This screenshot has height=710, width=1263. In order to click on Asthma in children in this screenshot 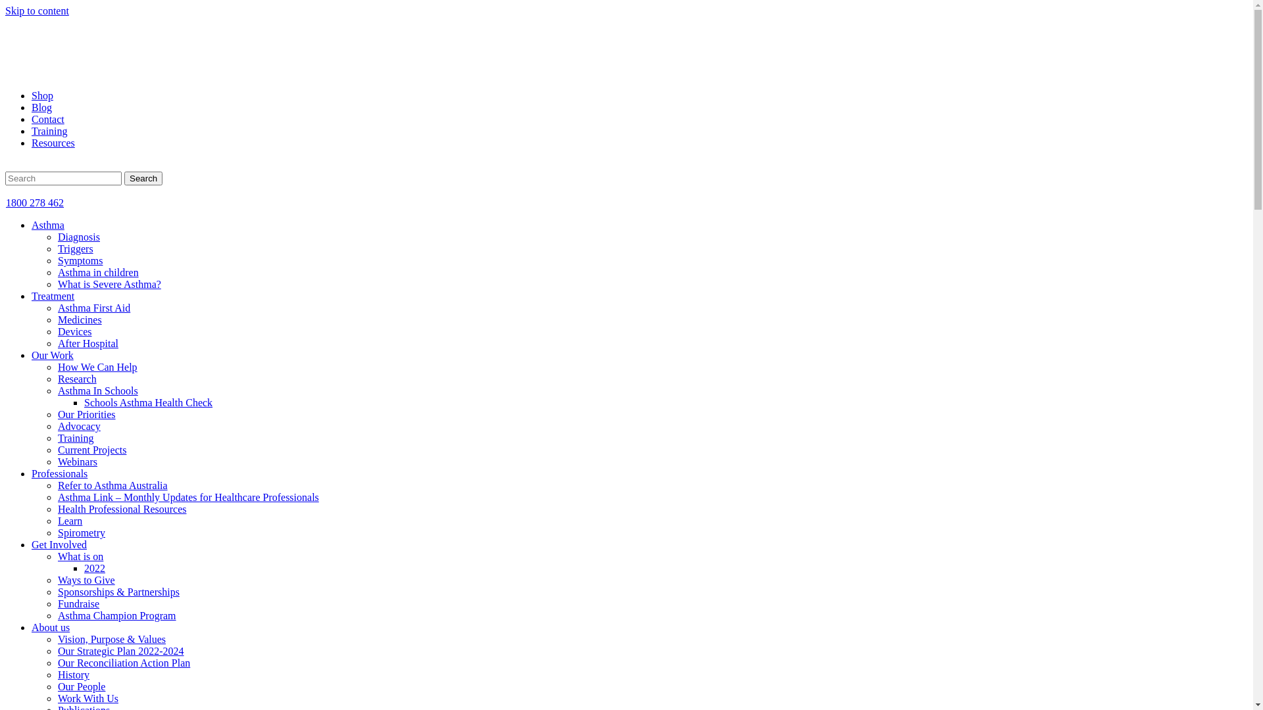, I will do `click(99, 272)`.